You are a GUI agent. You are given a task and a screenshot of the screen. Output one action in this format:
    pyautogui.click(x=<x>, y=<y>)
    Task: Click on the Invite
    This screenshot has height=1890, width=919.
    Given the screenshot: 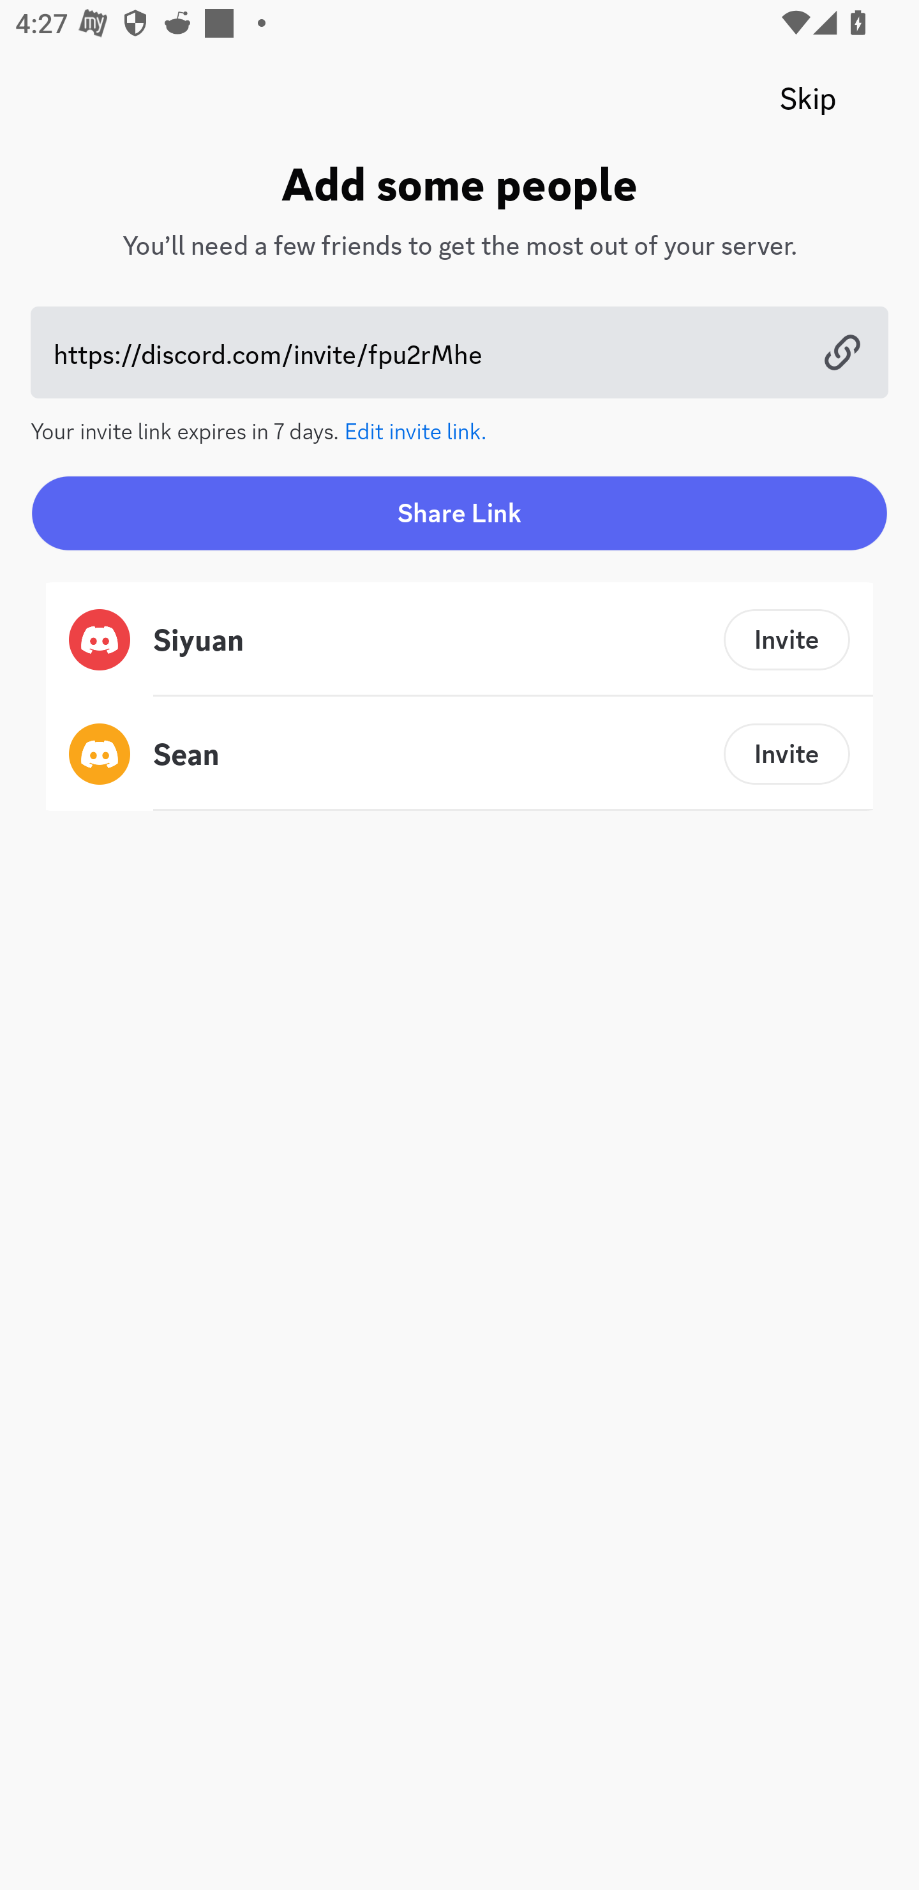 What is the action you would take?
    pyautogui.click(x=787, y=640)
    